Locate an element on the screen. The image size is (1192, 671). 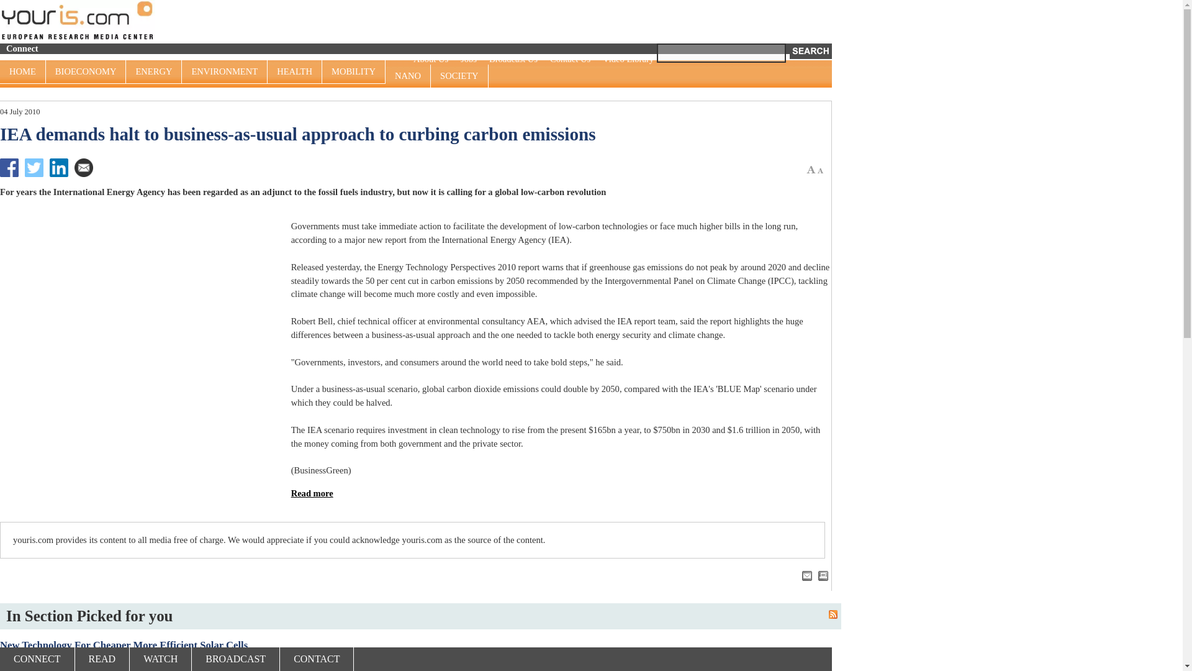
ENVIRONMENT is located at coordinates (225, 72).